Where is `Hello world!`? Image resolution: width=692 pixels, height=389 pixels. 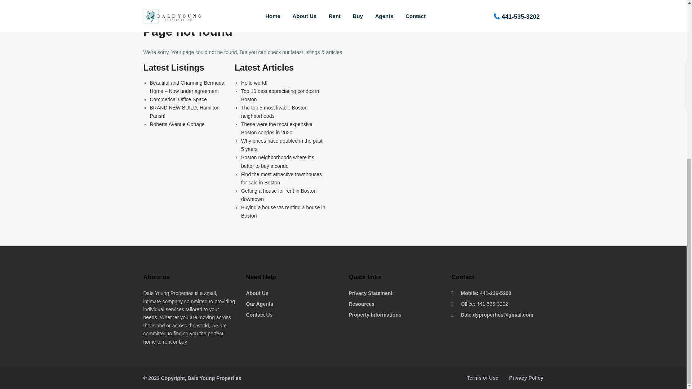
Hello world! is located at coordinates (254, 83).